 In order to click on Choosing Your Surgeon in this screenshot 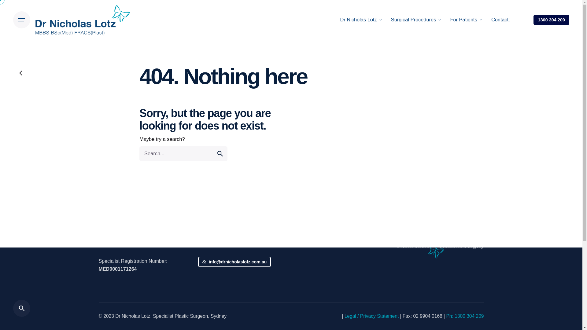, I will do `click(323, 187)`.